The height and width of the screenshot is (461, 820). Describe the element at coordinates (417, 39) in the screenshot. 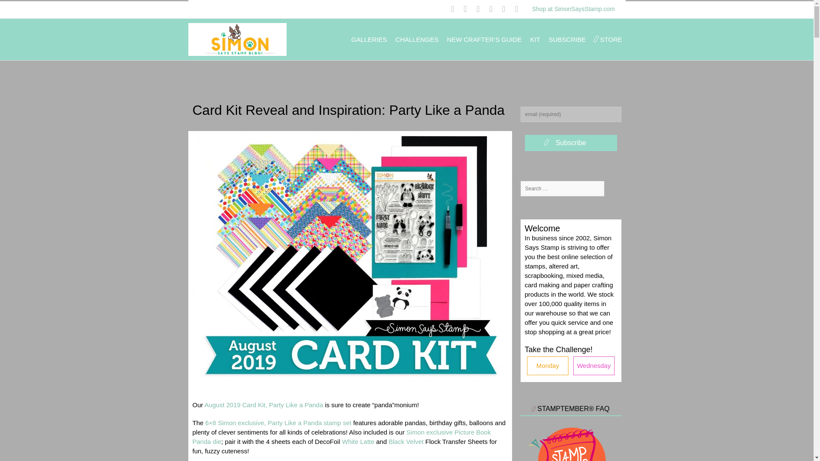

I see `CHALLENGES` at that location.